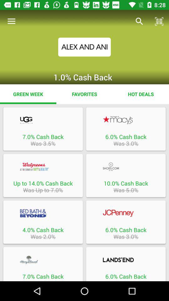 Image resolution: width=169 pixels, height=301 pixels. Describe the element at coordinates (126, 120) in the screenshot. I see `select retailer` at that location.